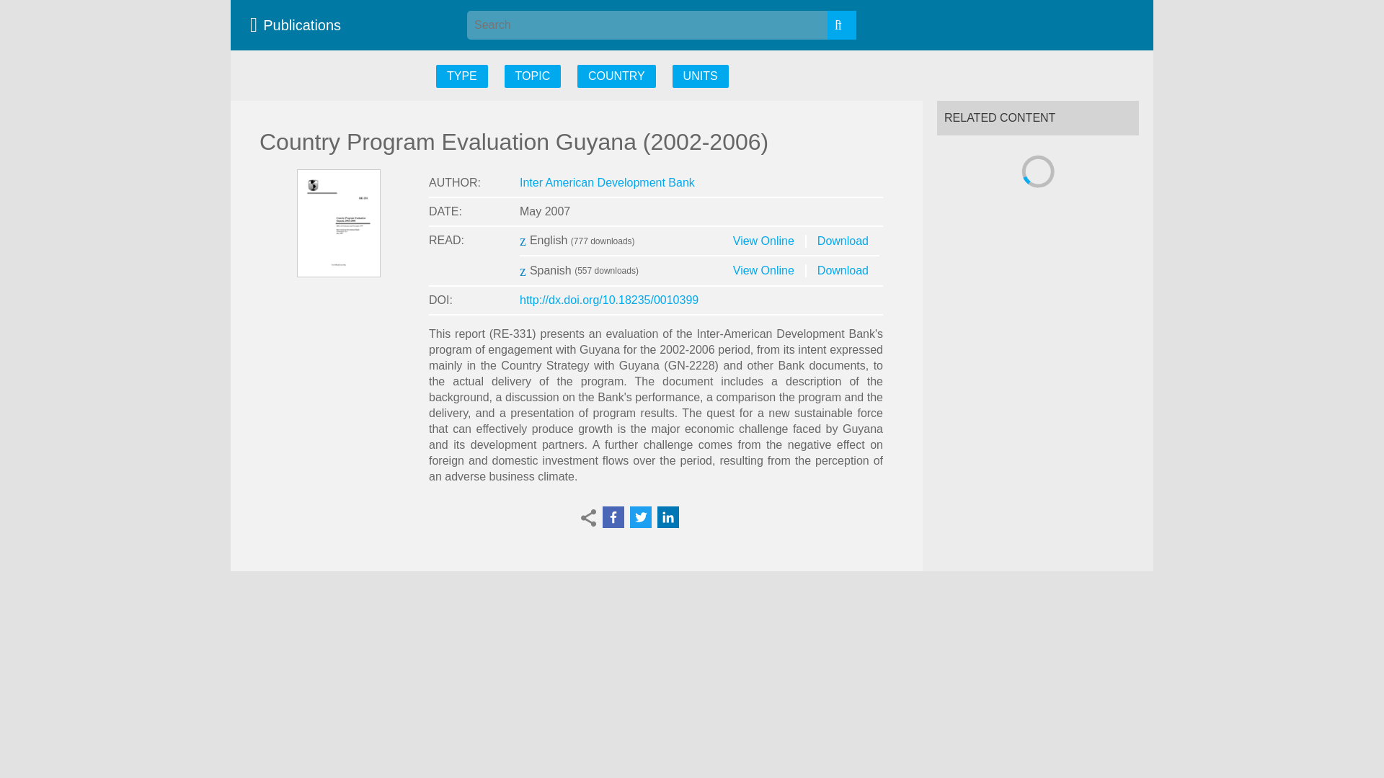 This screenshot has height=778, width=1384. What do you see at coordinates (842, 25) in the screenshot?
I see `Apply` at bounding box center [842, 25].